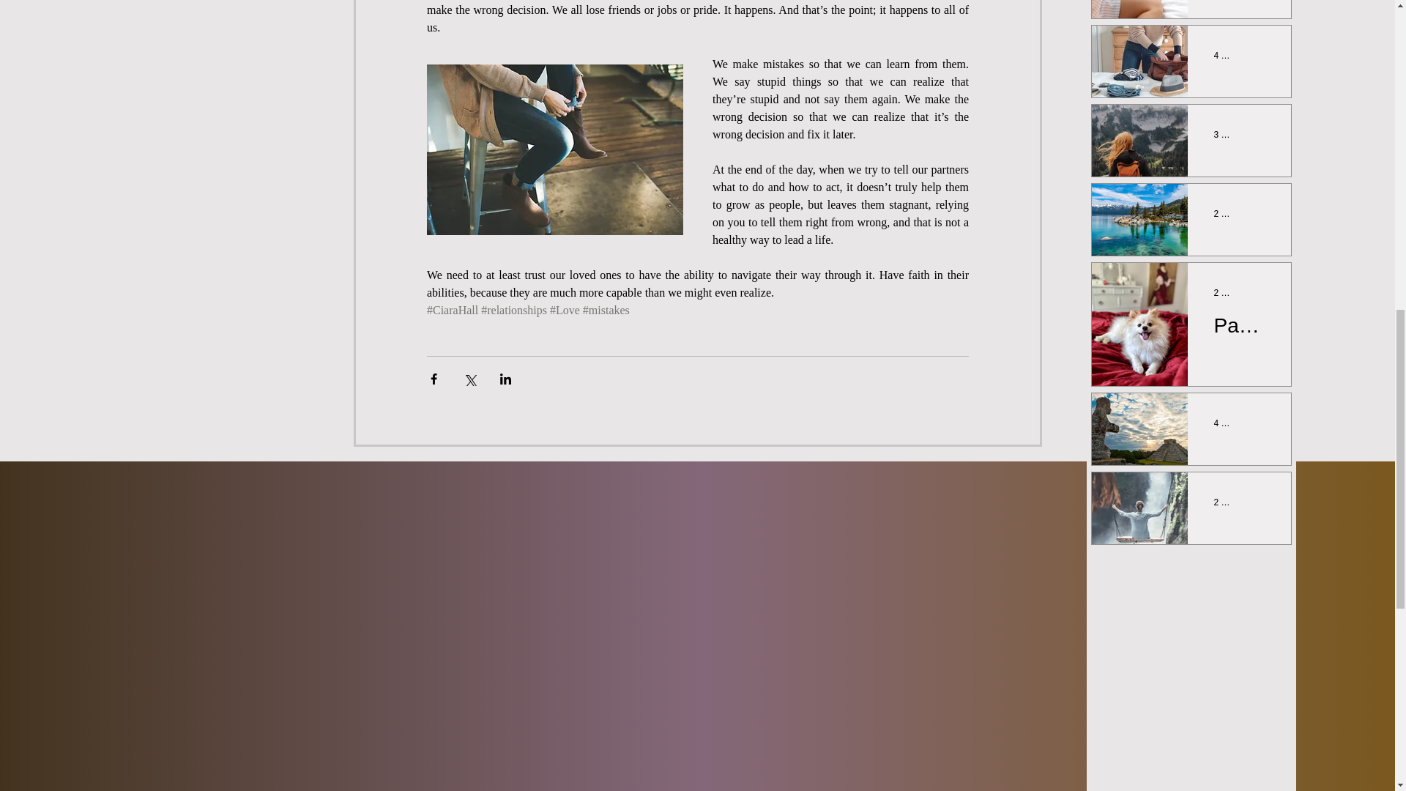 The width and height of the screenshot is (1406, 791). Describe the element at coordinates (1224, 502) in the screenshot. I see `2 min` at that location.